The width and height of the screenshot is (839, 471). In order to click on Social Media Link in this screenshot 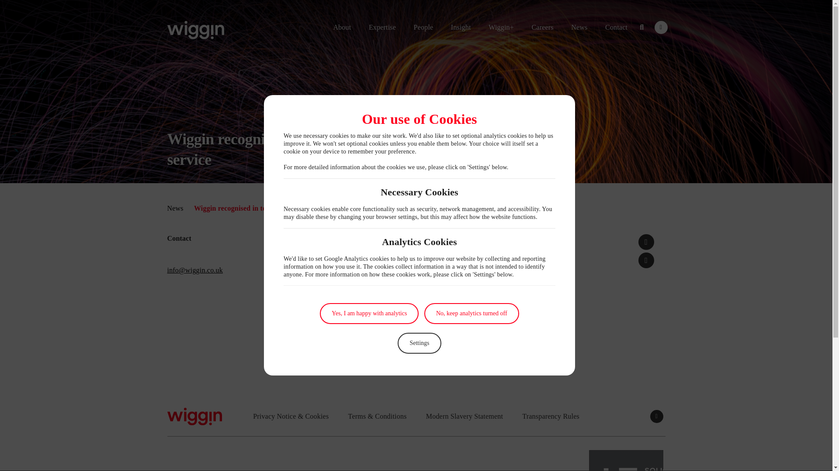, I will do `click(657, 416)`.